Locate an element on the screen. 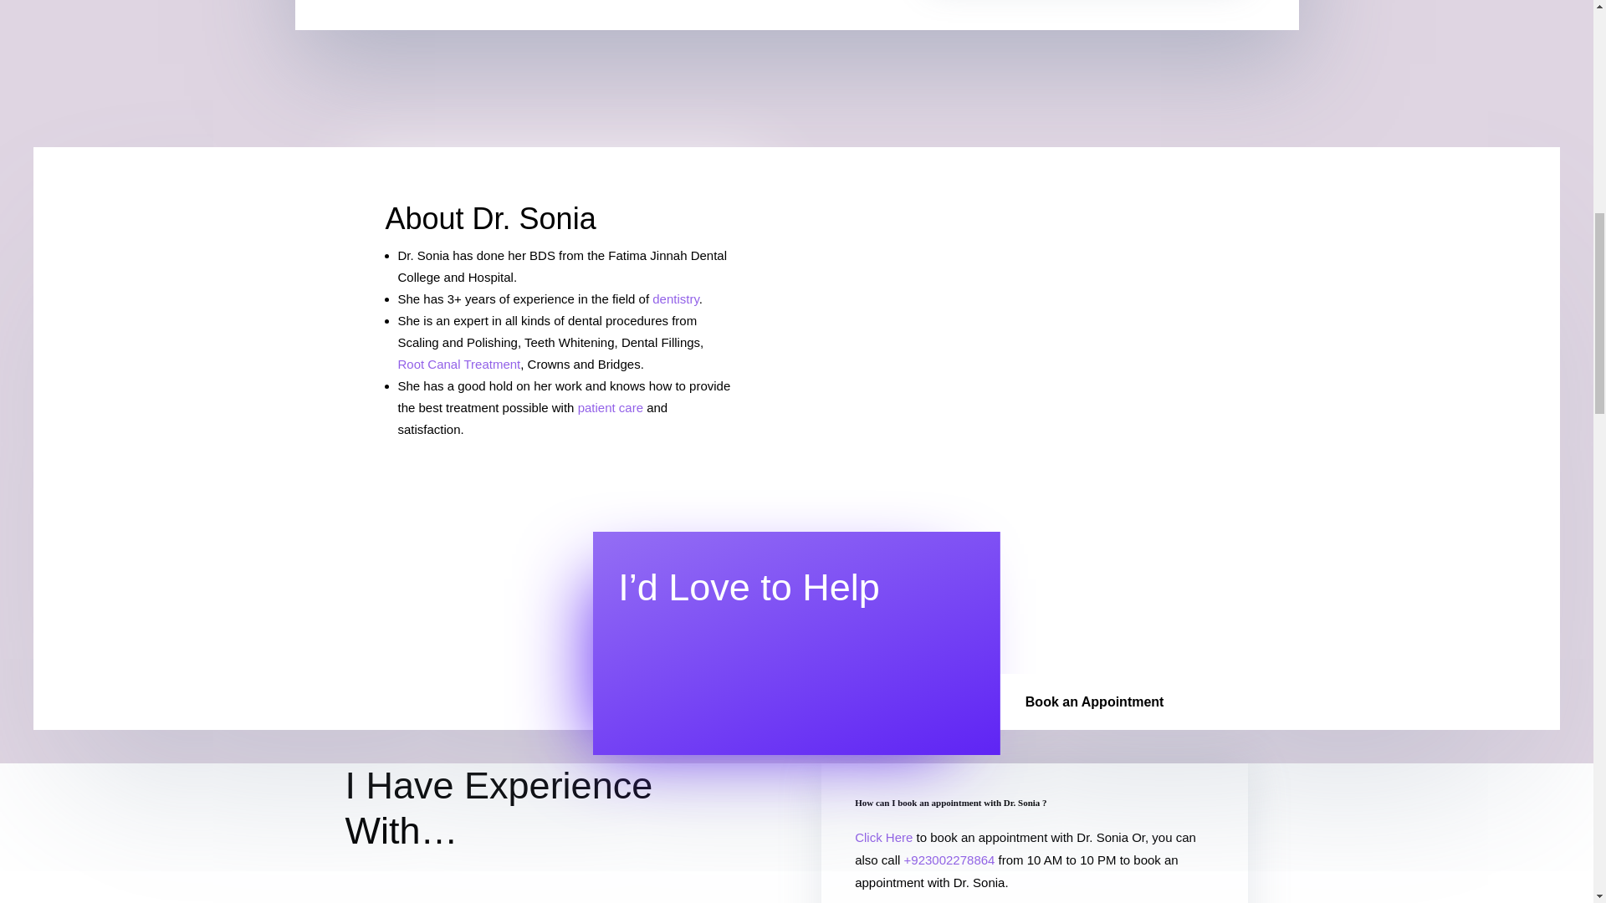  dentistry is located at coordinates (675, 298).